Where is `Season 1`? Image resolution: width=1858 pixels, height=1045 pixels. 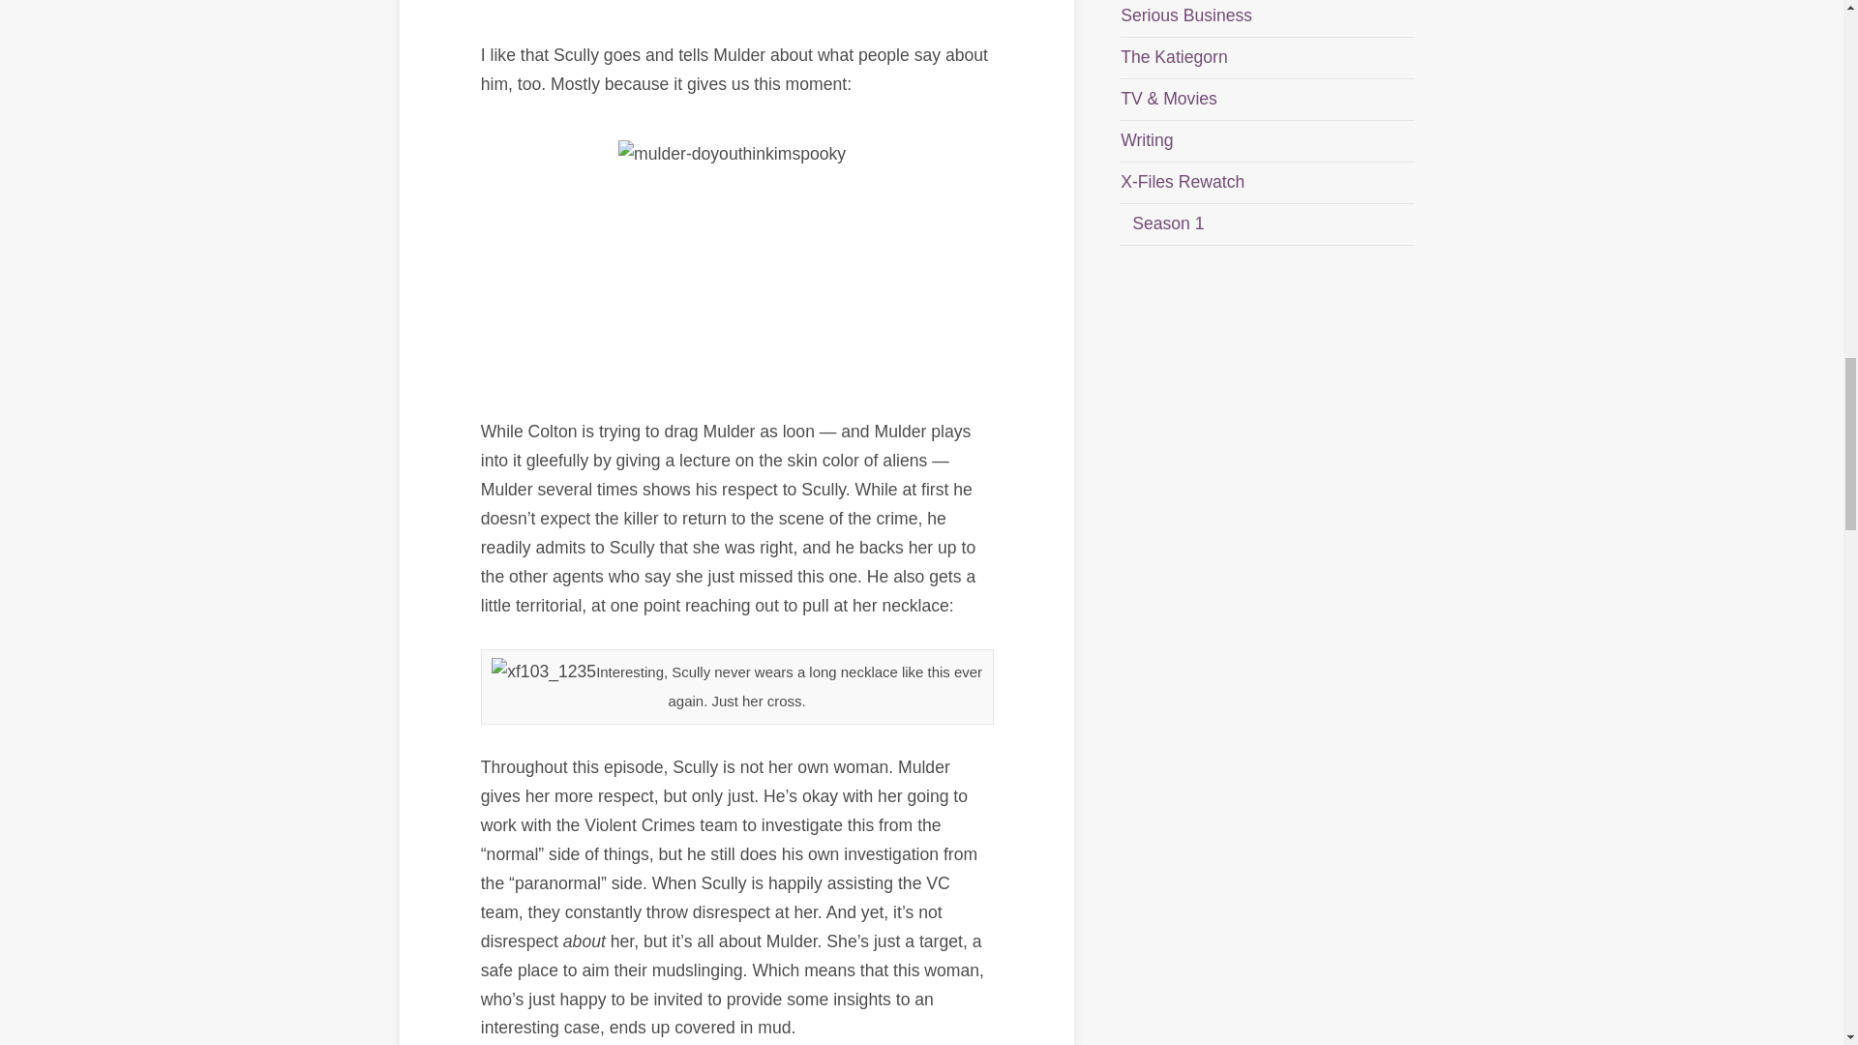 Season 1 is located at coordinates (1167, 223).